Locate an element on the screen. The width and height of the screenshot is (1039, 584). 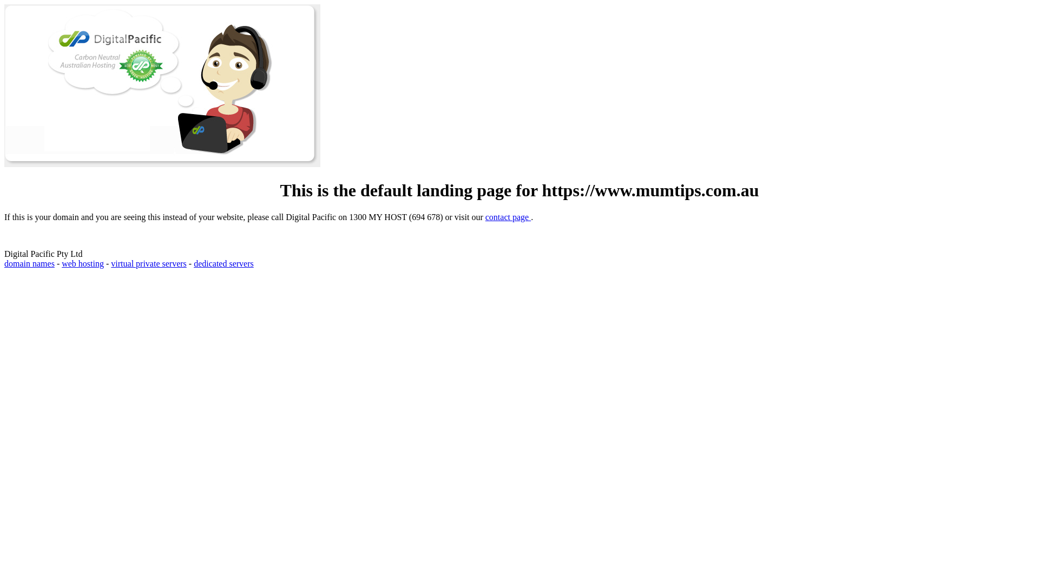
web hosting is located at coordinates (83, 264).